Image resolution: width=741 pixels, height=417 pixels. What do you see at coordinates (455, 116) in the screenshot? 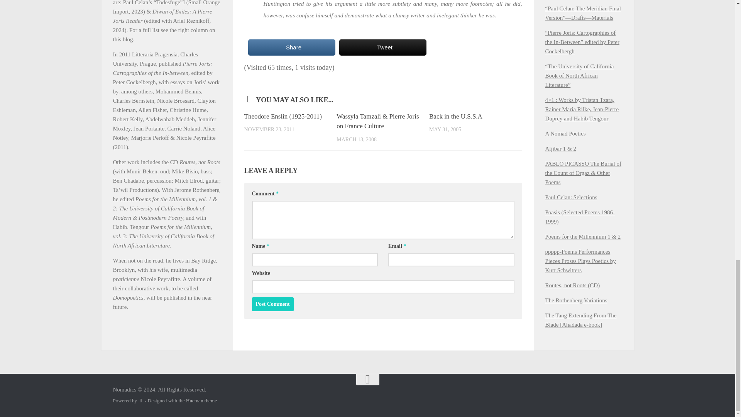
I see `Back in the U.S.S.A` at bounding box center [455, 116].